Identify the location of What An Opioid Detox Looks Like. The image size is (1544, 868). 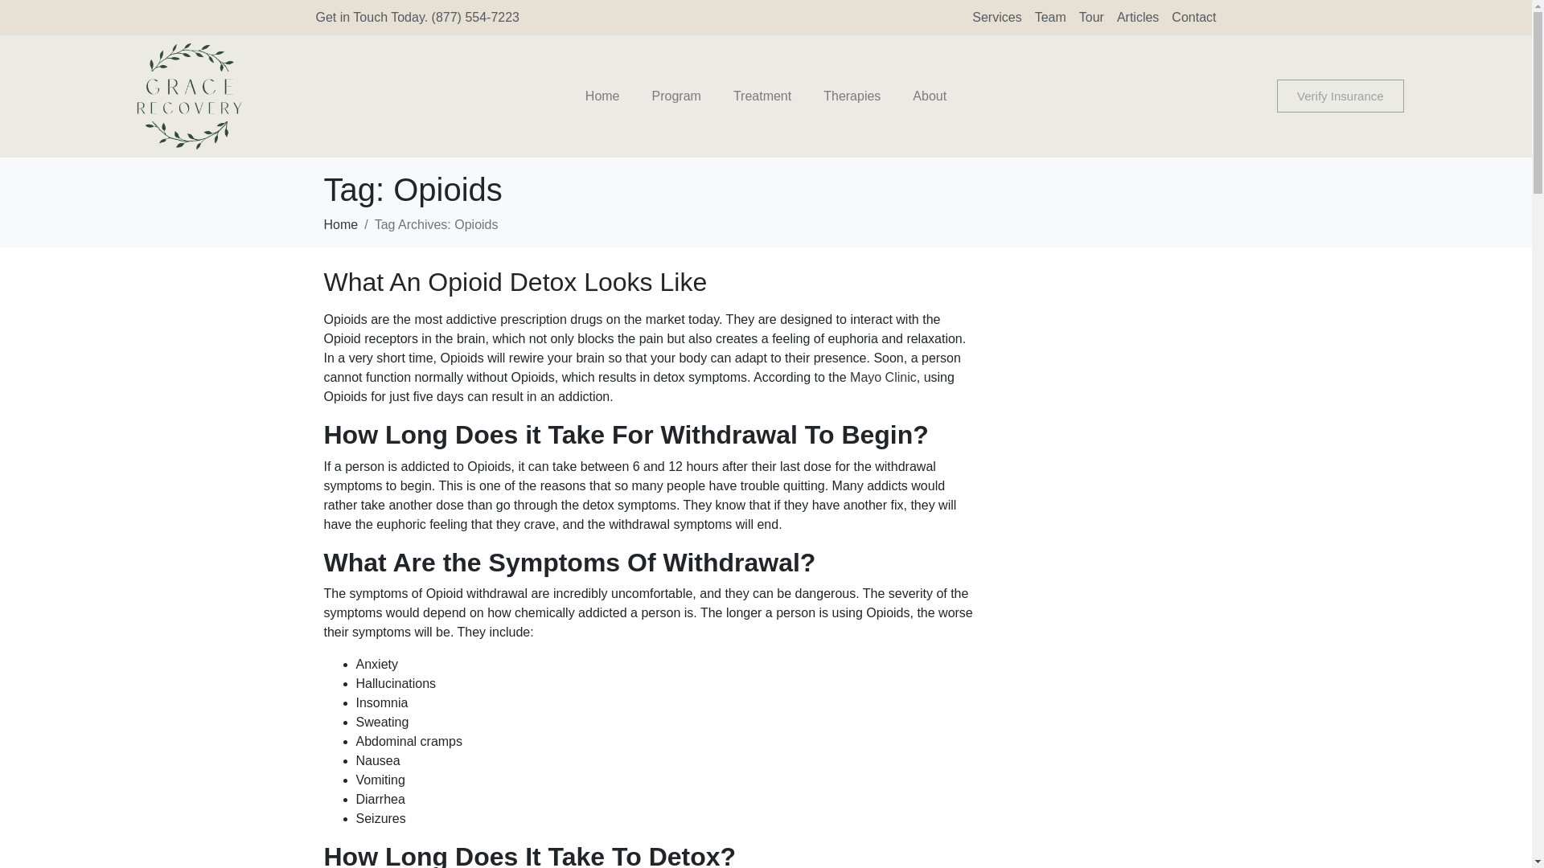
(515, 281).